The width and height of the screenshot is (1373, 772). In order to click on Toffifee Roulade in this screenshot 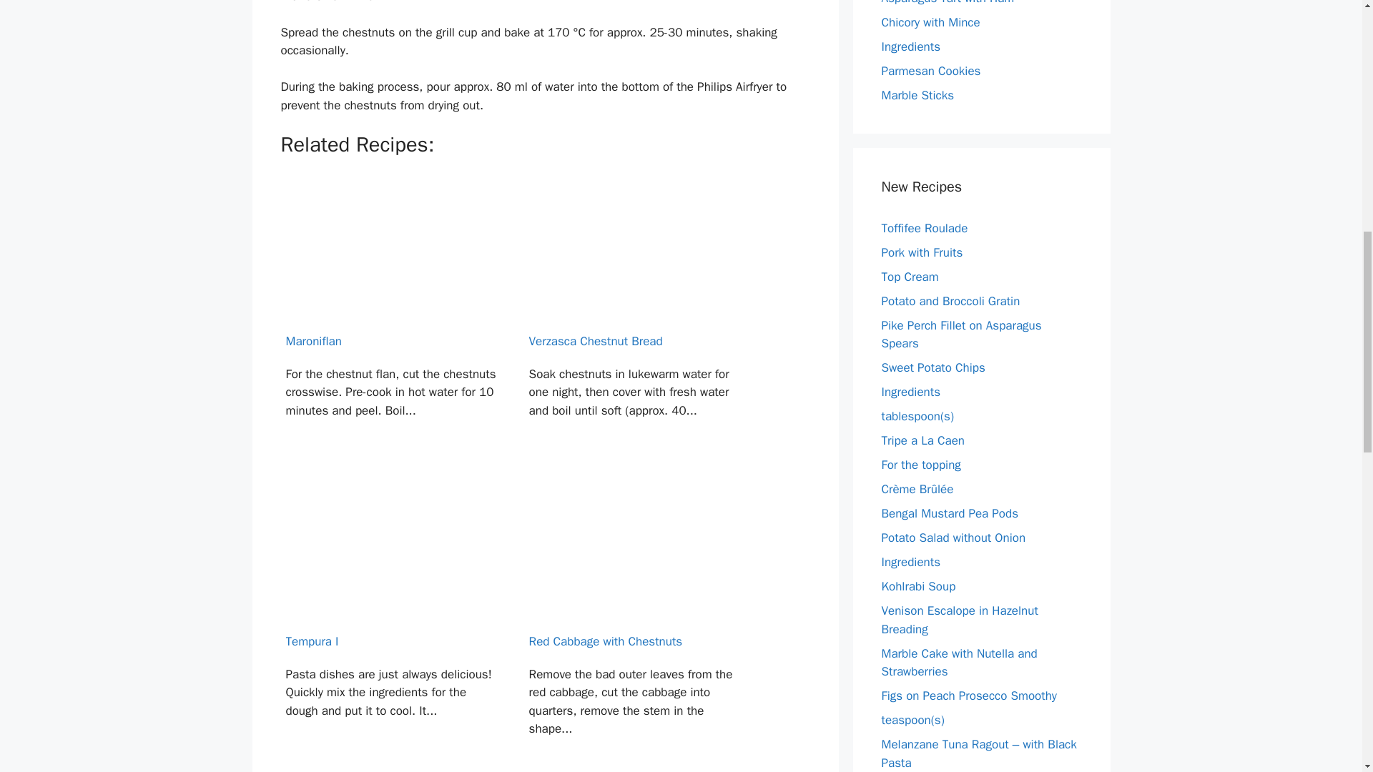, I will do `click(924, 227)`.